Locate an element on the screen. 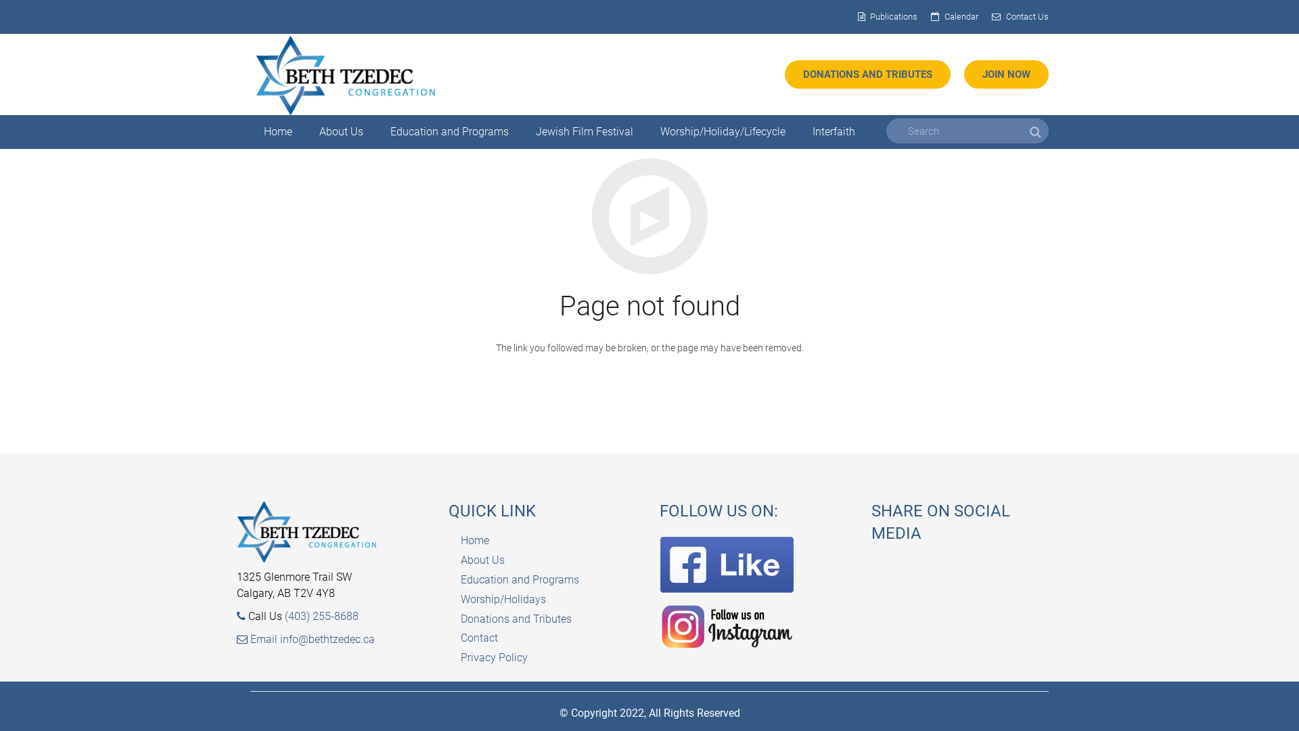 The height and width of the screenshot is (731, 1299). Home is located at coordinates (474, 540).